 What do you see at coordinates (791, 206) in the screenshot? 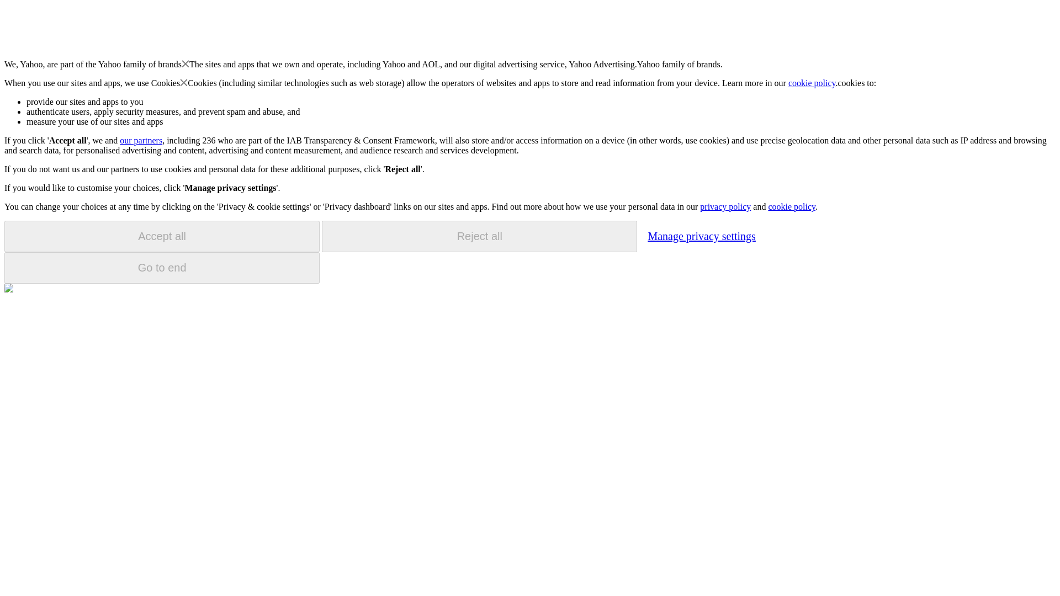
I see `cookie policy` at bounding box center [791, 206].